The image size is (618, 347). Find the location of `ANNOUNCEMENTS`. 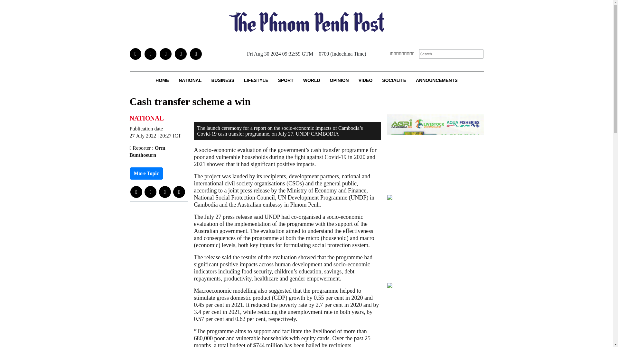

ANNOUNCEMENTS is located at coordinates (436, 80).